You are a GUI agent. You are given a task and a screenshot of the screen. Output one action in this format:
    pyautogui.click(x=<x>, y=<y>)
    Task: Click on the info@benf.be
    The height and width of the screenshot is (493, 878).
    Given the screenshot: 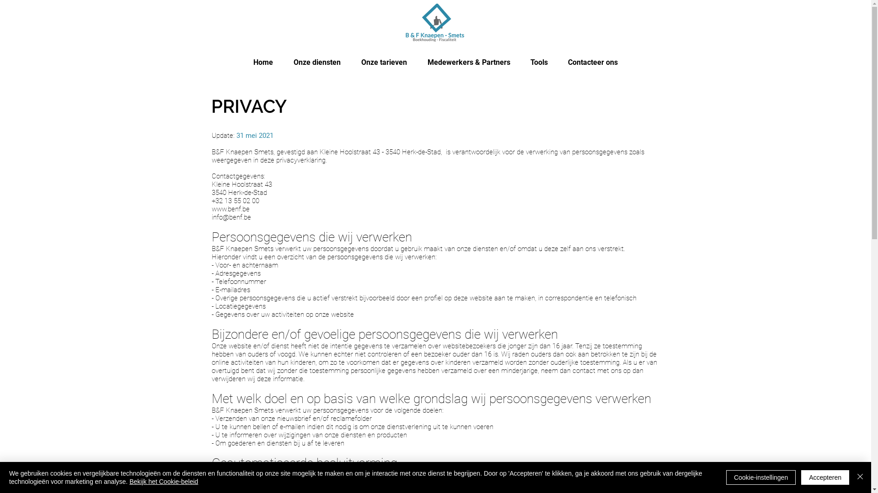 What is the action you would take?
    pyautogui.click(x=231, y=217)
    